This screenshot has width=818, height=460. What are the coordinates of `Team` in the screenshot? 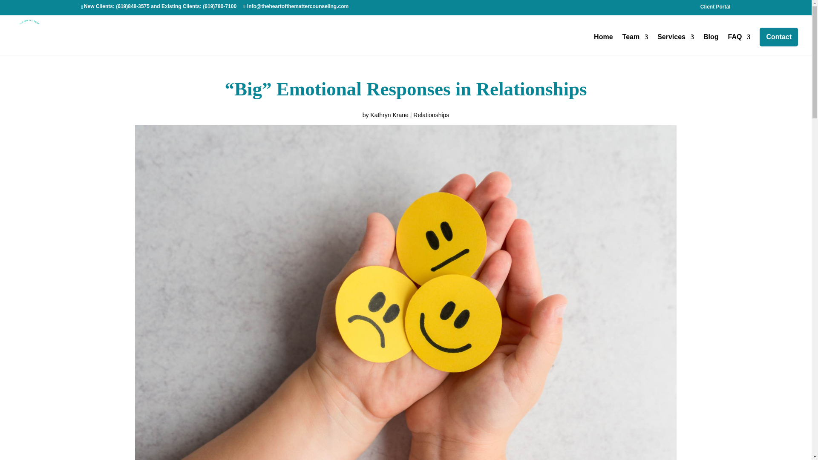 It's located at (636, 43).